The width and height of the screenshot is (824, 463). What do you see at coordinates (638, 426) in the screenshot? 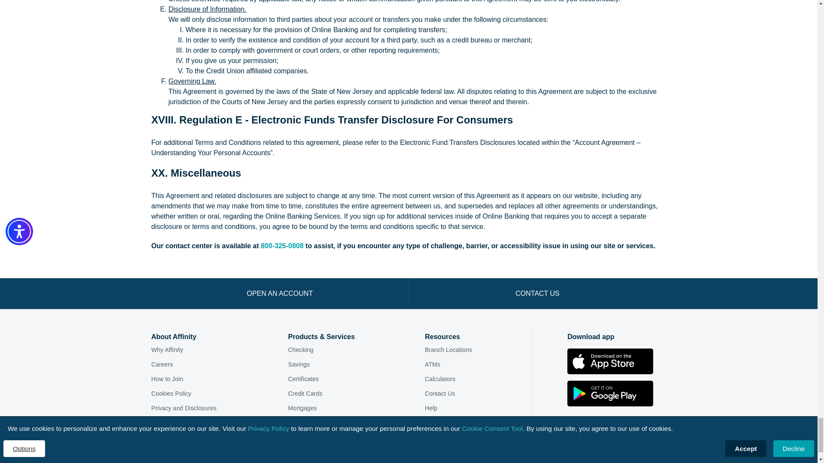
I see `Follow on Twitter` at bounding box center [638, 426].